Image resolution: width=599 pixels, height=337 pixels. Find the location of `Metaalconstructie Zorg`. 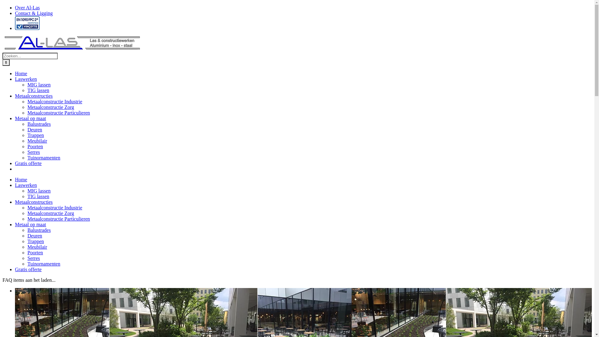

Metaalconstructie Zorg is located at coordinates (51, 107).